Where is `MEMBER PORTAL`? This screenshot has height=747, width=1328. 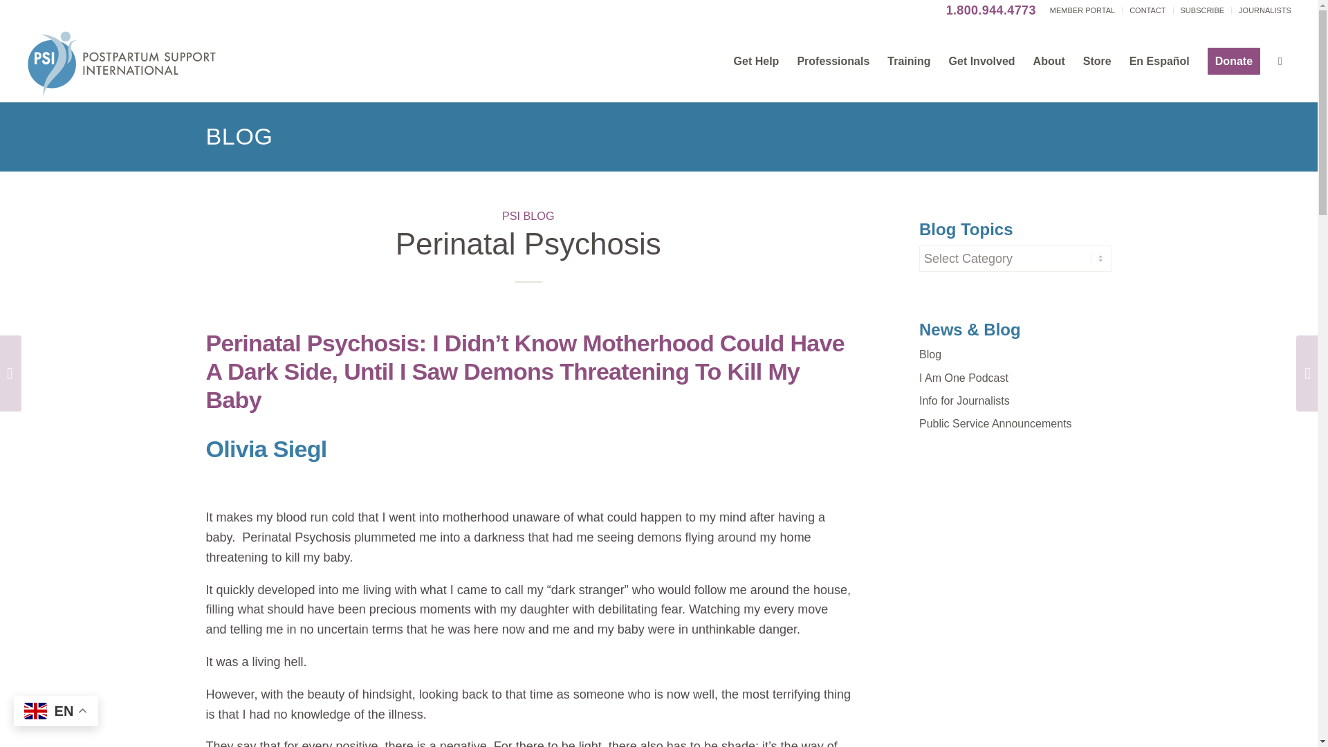
MEMBER PORTAL is located at coordinates (1082, 10).